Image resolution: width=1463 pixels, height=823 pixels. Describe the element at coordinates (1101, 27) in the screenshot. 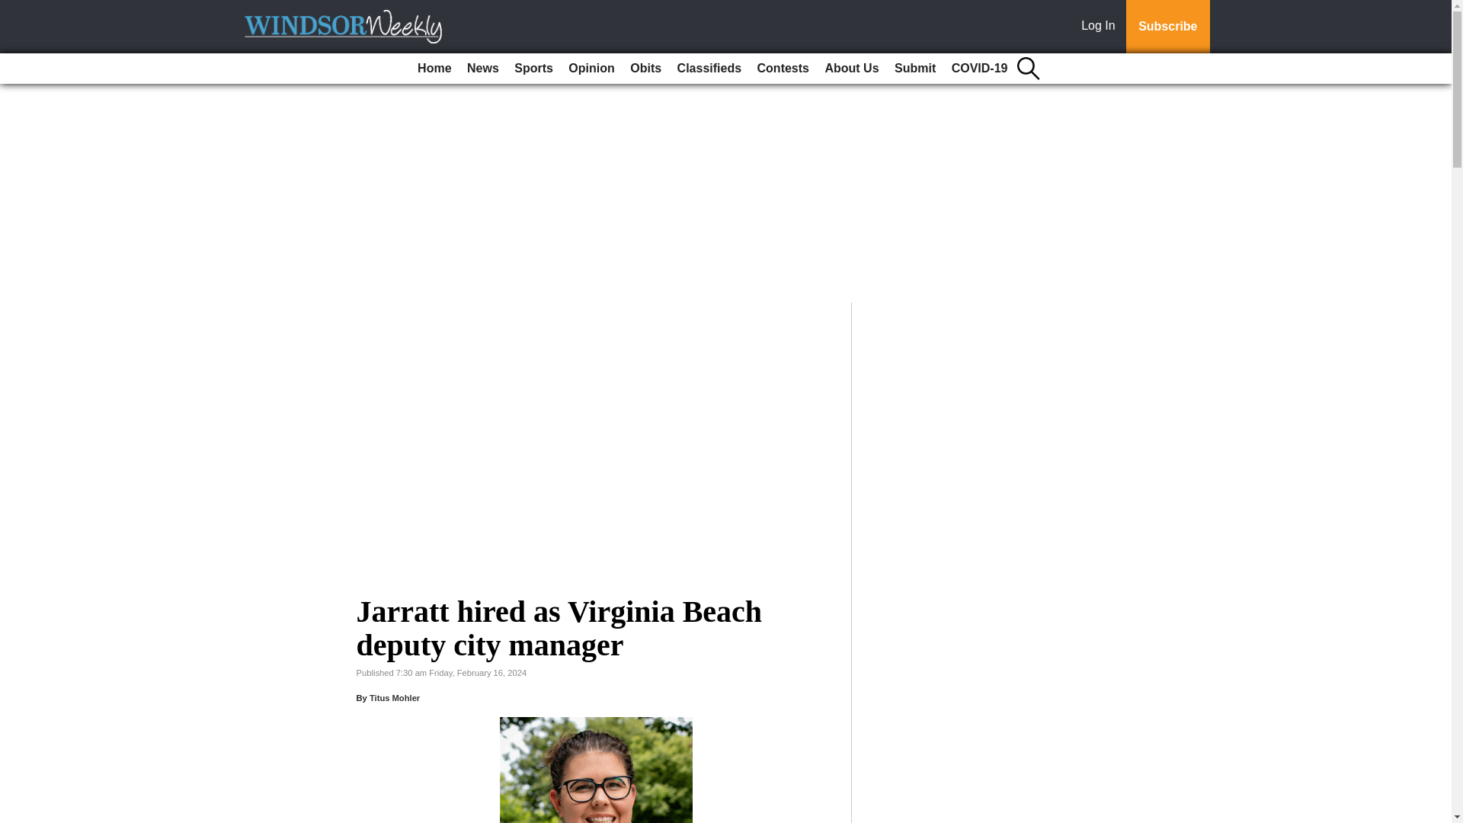

I see `Log In` at that location.